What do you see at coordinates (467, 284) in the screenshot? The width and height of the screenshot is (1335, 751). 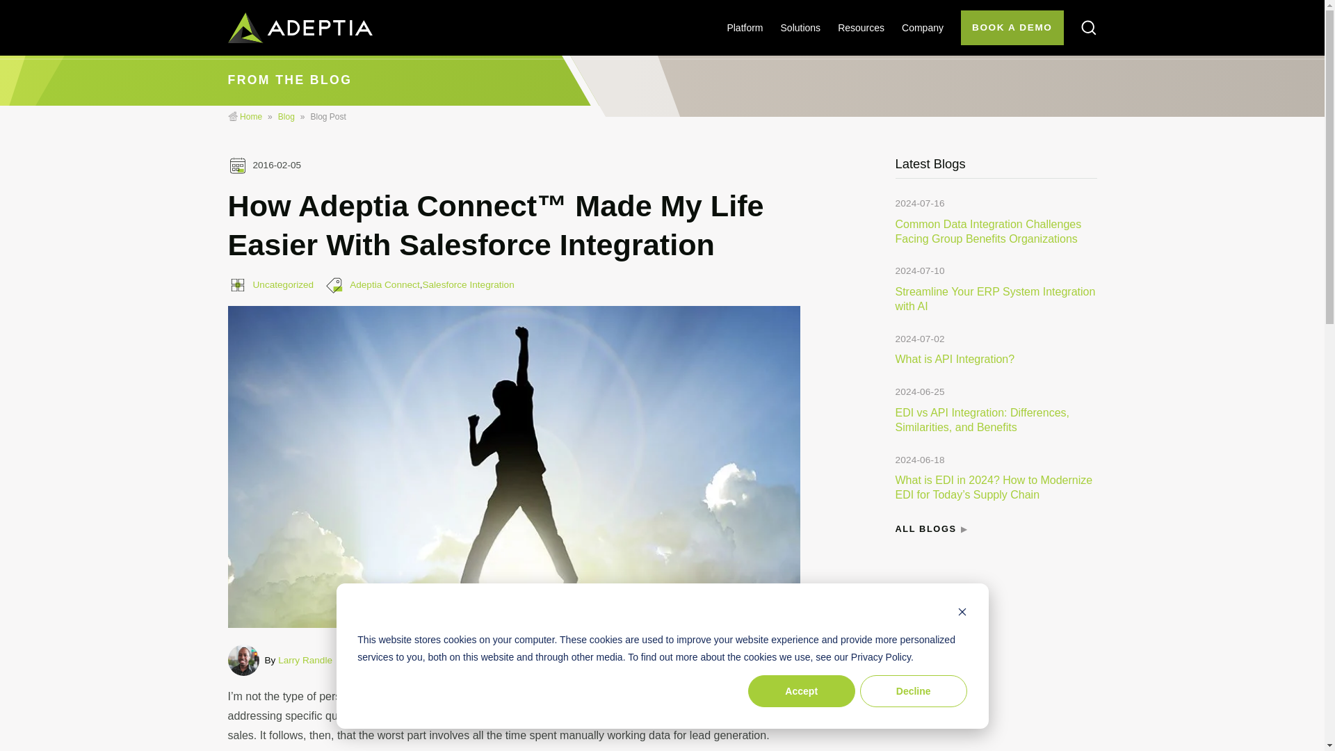 I see `Salesforce Integration` at bounding box center [467, 284].